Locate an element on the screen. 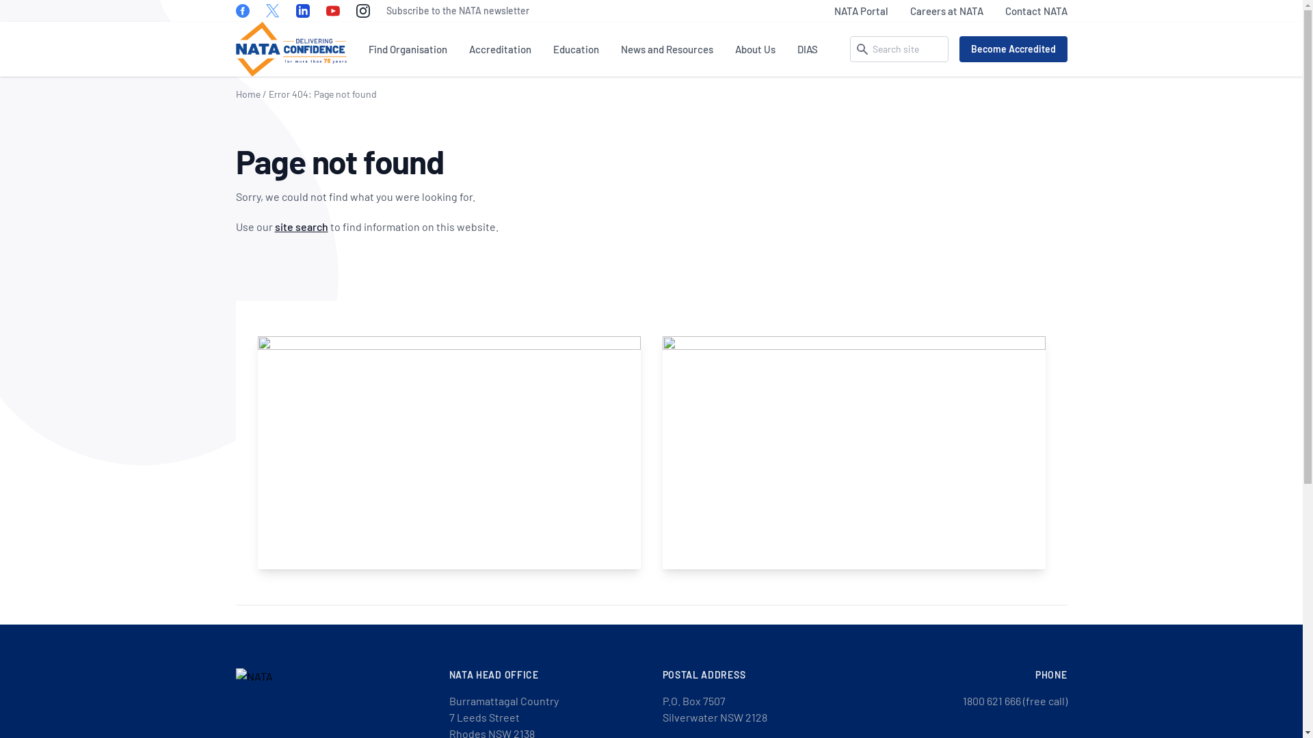  Accreditation is located at coordinates (501, 49).